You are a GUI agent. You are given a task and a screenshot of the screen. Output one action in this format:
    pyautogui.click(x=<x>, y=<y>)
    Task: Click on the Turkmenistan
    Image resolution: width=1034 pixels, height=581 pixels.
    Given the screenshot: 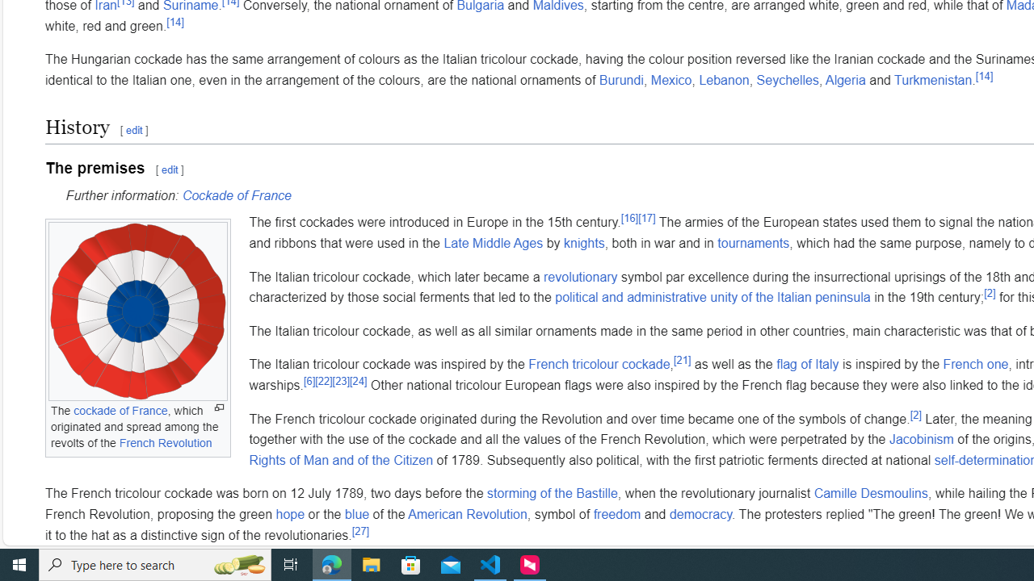 What is the action you would take?
    pyautogui.click(x=934, y=80)
    